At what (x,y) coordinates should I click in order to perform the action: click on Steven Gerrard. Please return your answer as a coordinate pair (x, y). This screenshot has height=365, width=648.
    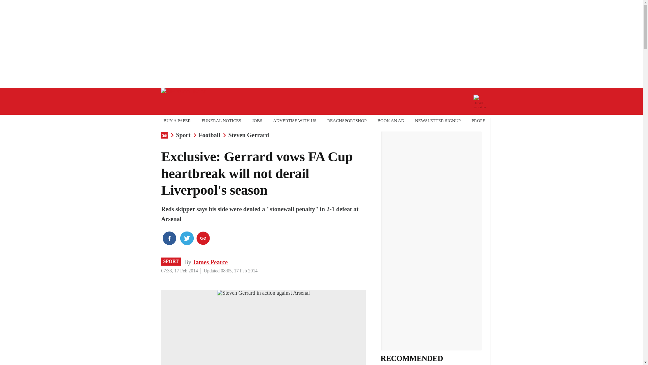
    Looking at the image, I should click on (248, 135).